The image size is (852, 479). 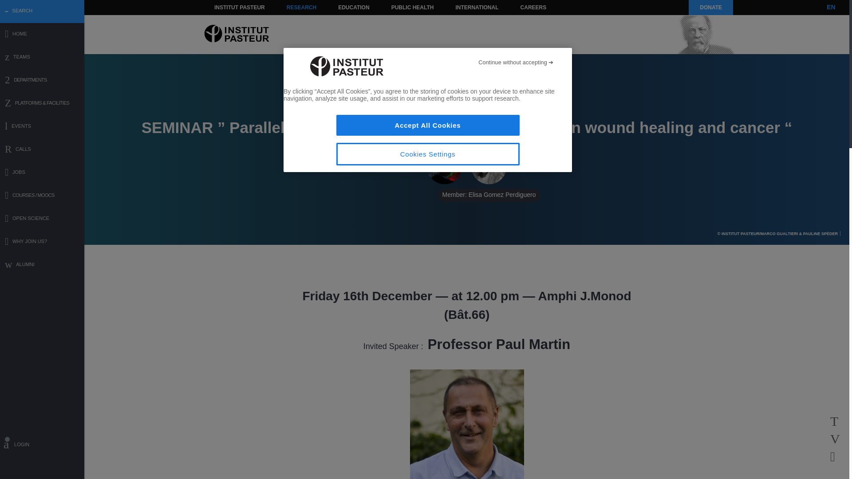 I want to click on CALLS, so click(x=42, y=150).